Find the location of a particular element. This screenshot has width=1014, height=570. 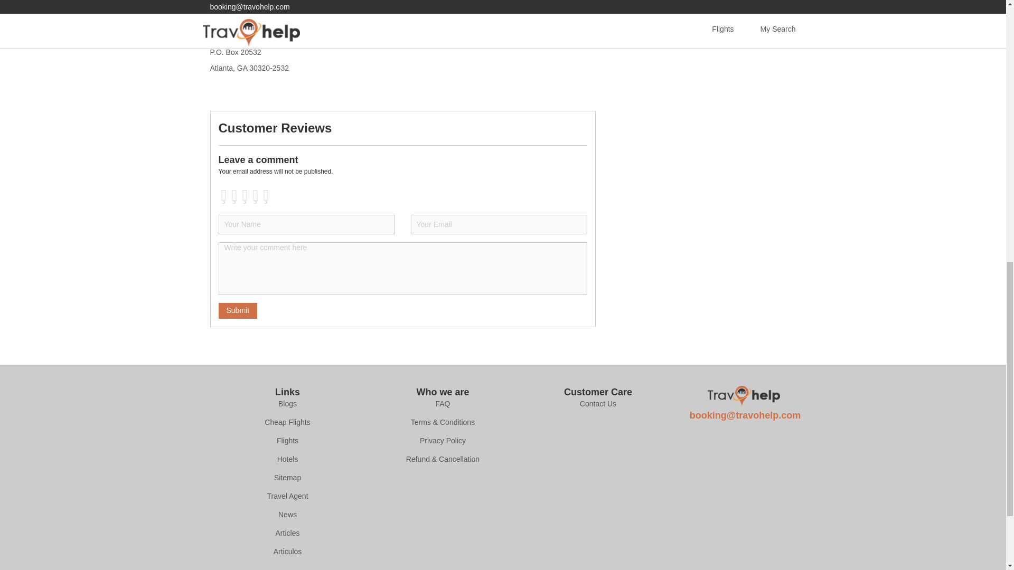

Sitemap is located at coordinates (287, 478).